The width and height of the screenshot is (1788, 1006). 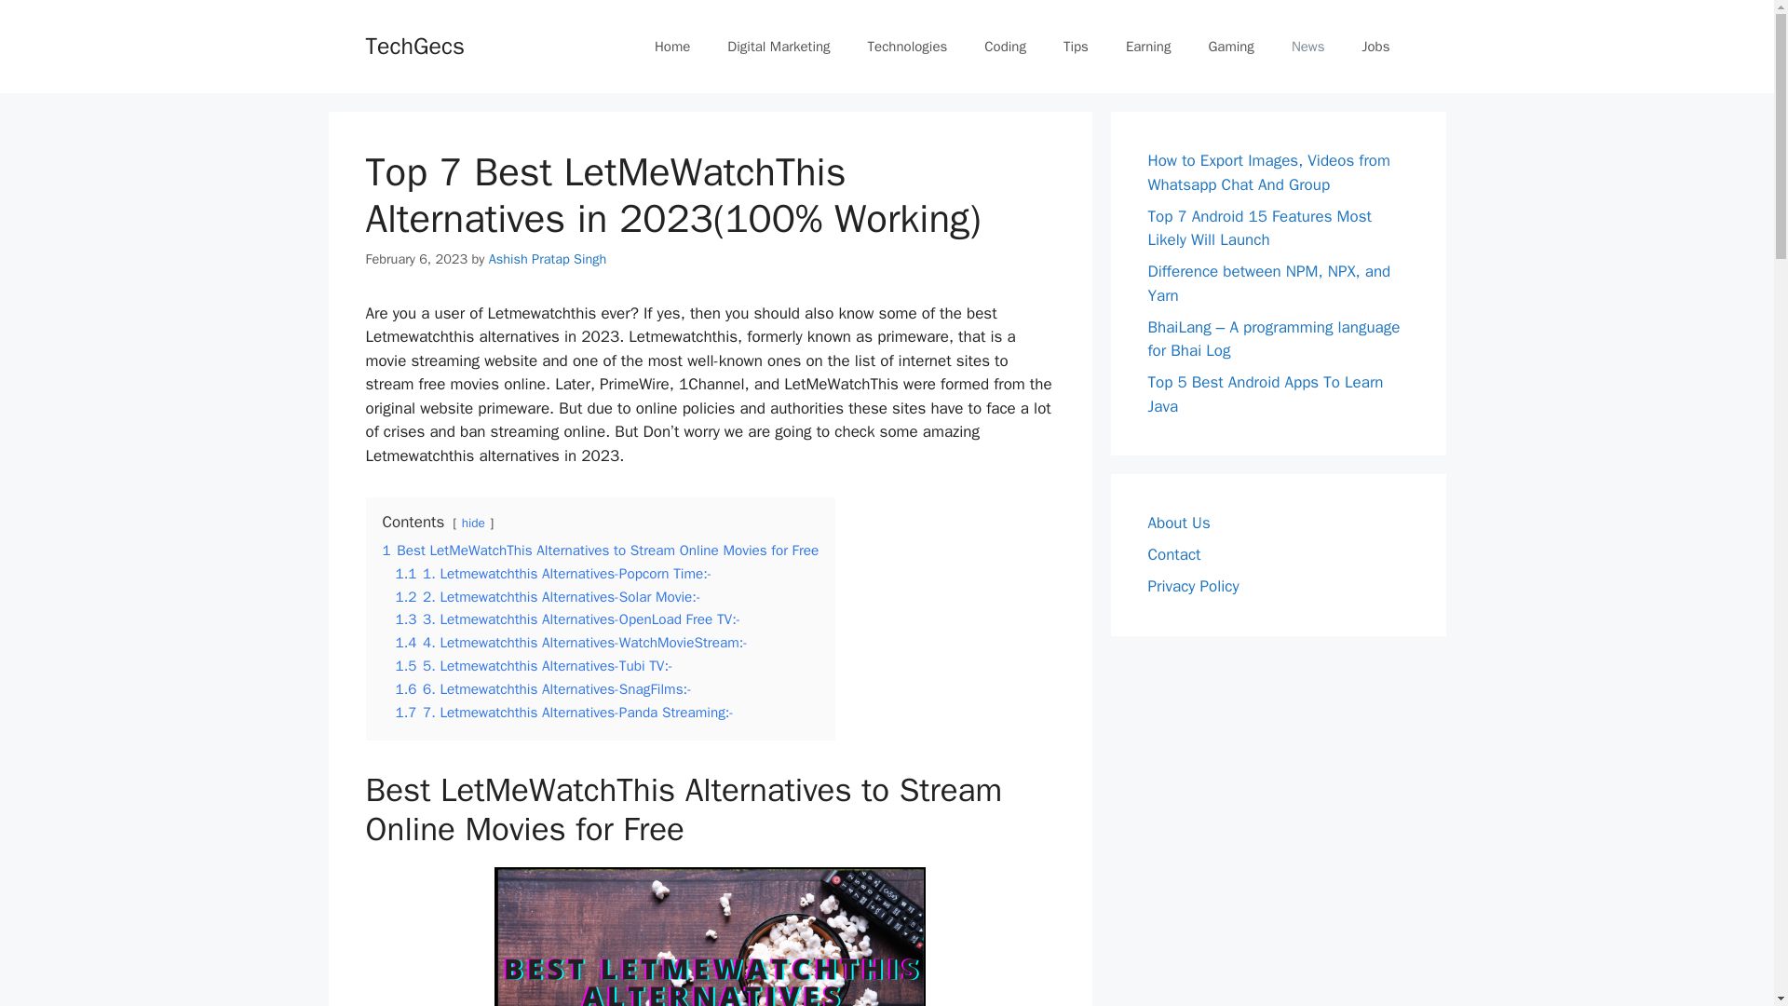 What do you see at coordinates (413, 45) in the screenshot?
I see `TechGecs` at bounding box center [413, 45].